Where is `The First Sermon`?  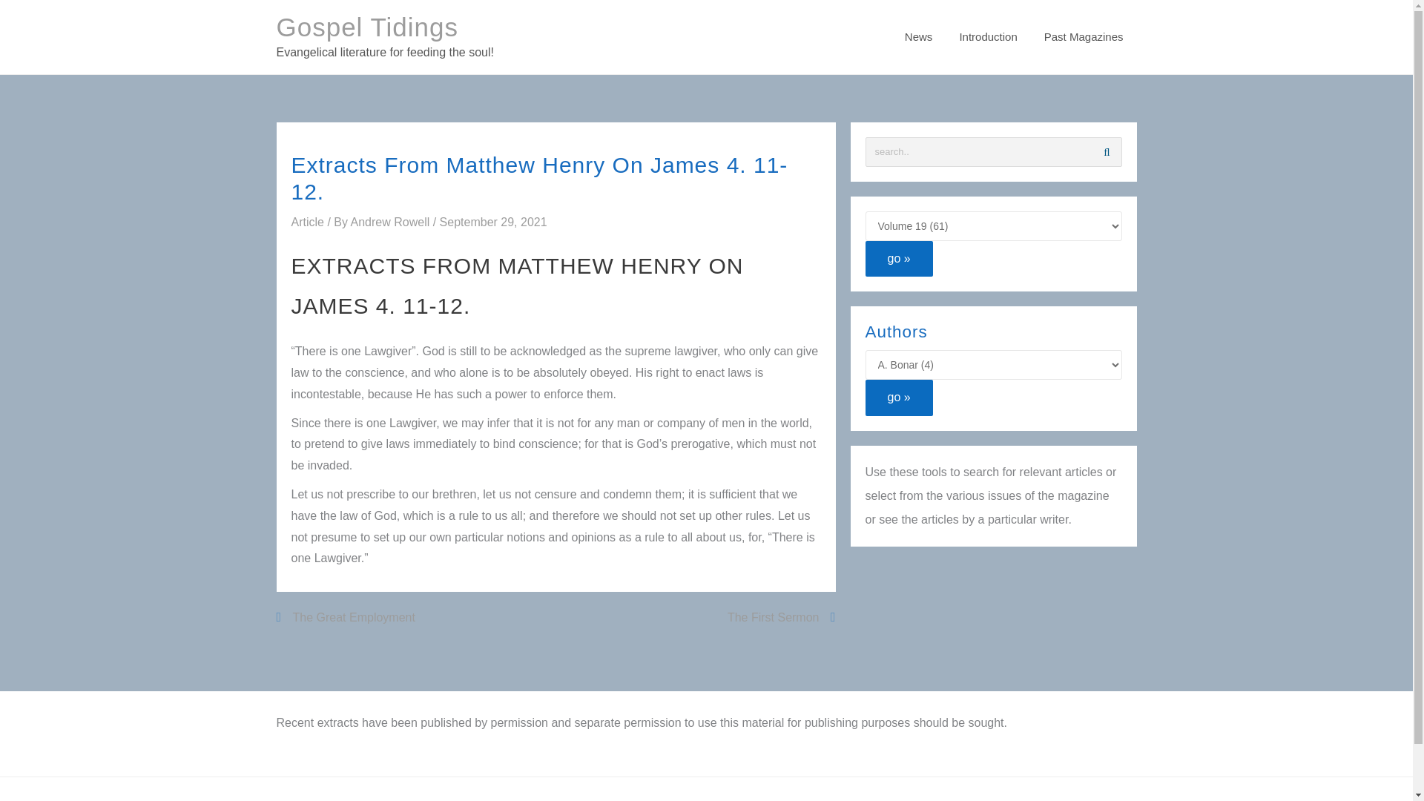
The First Sermon is located at coordinates (781, 617).